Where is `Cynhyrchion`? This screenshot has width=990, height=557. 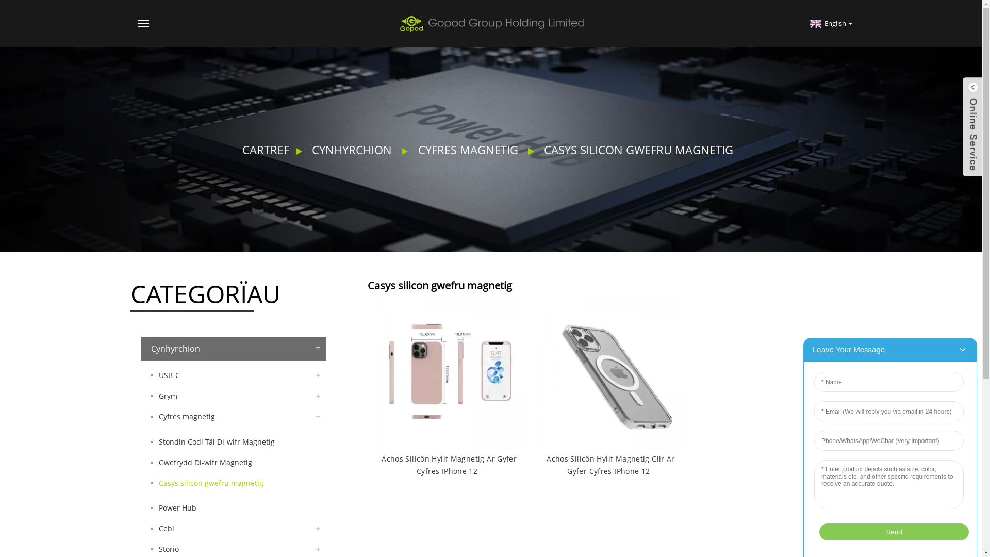 Cynhyrchion is located at coordinates (233, 349).